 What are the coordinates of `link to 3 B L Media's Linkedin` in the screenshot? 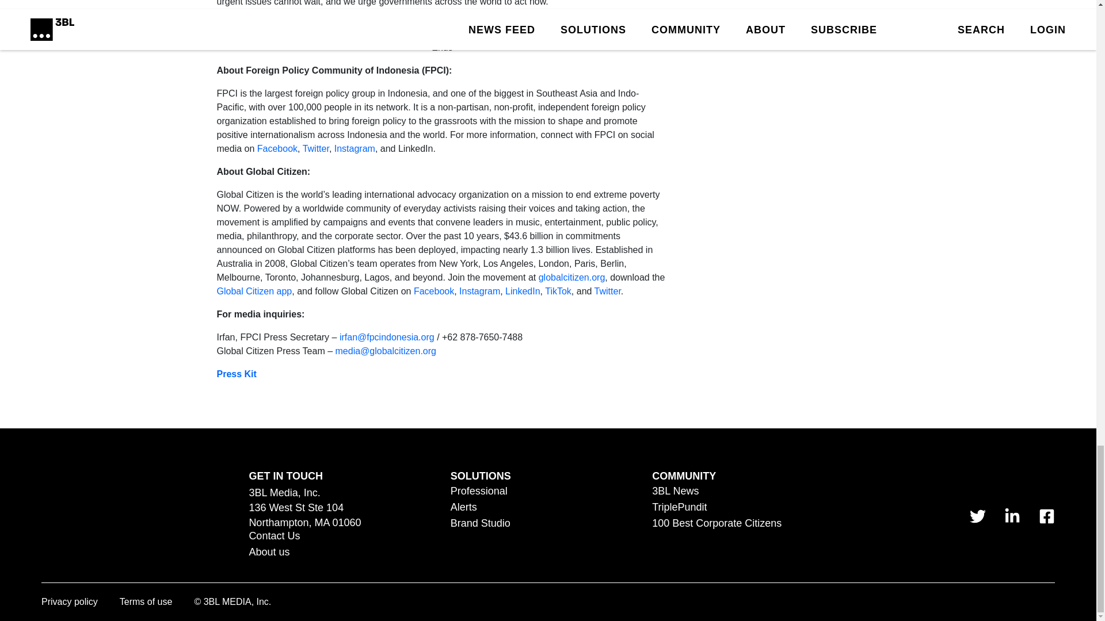 It's located at (1012, 516).